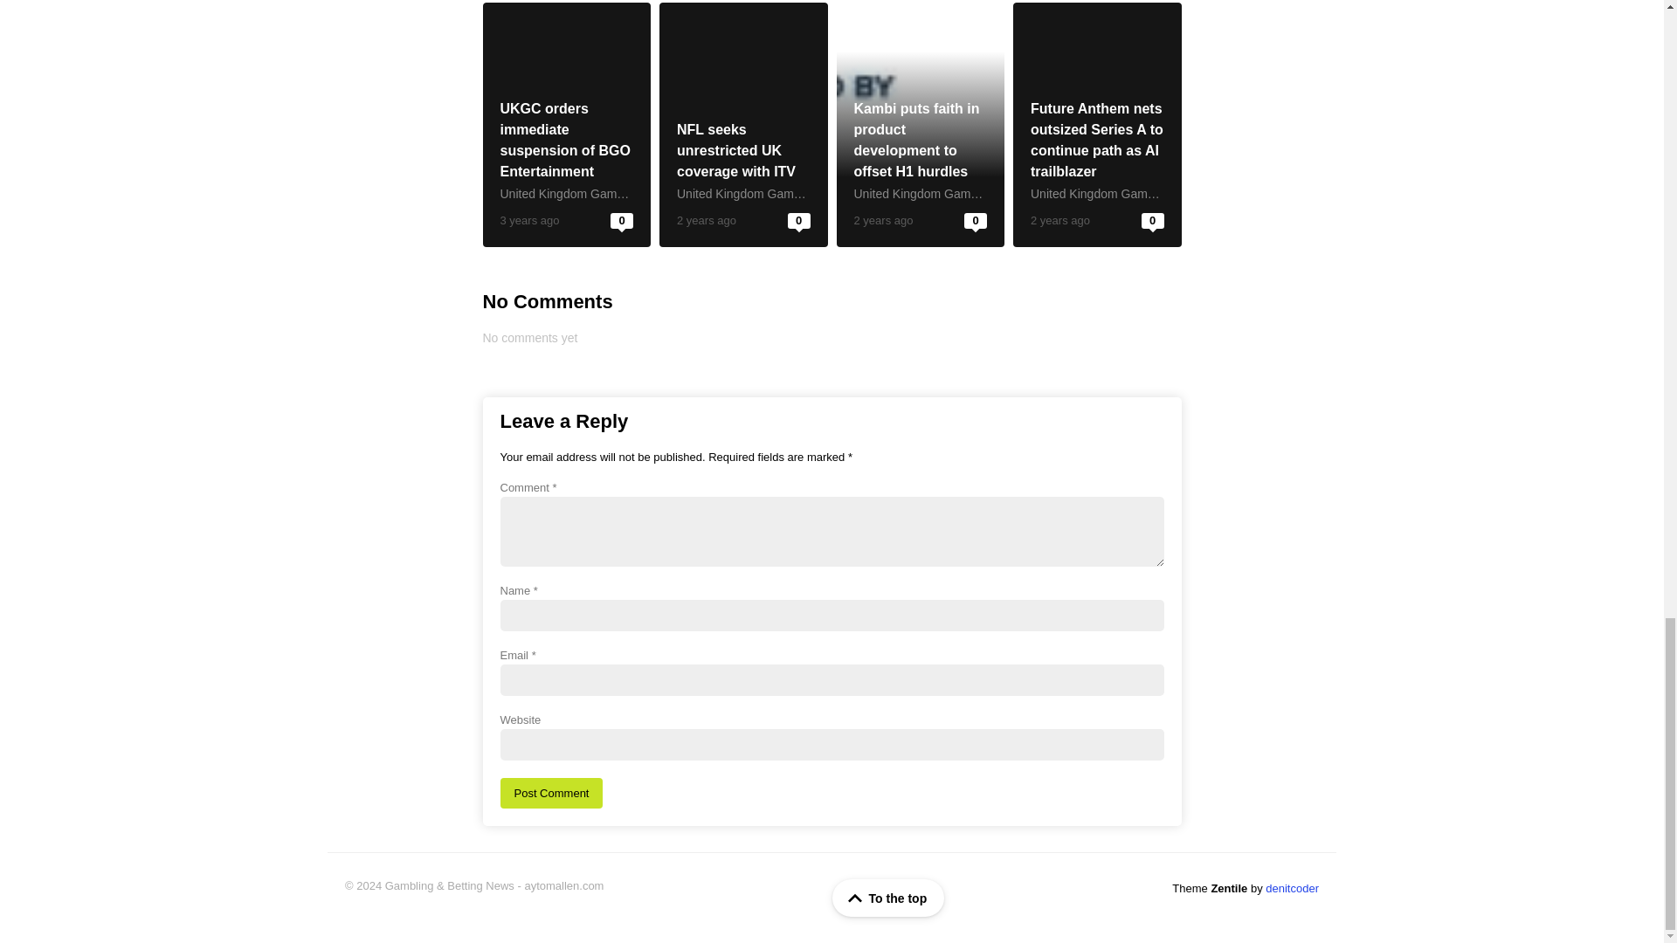 This screenshot has width=1677, height=943. I want to click on To the top, so click(888, 898).